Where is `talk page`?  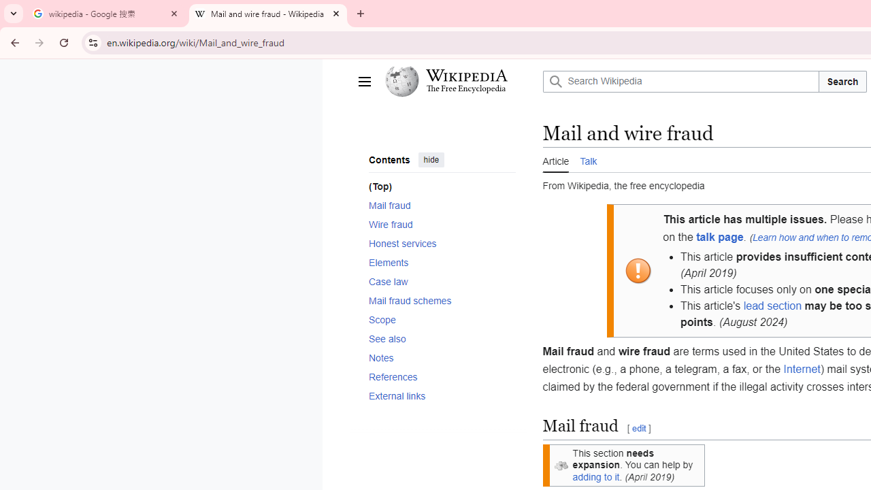
talk page is located at coordinates (720, 237).